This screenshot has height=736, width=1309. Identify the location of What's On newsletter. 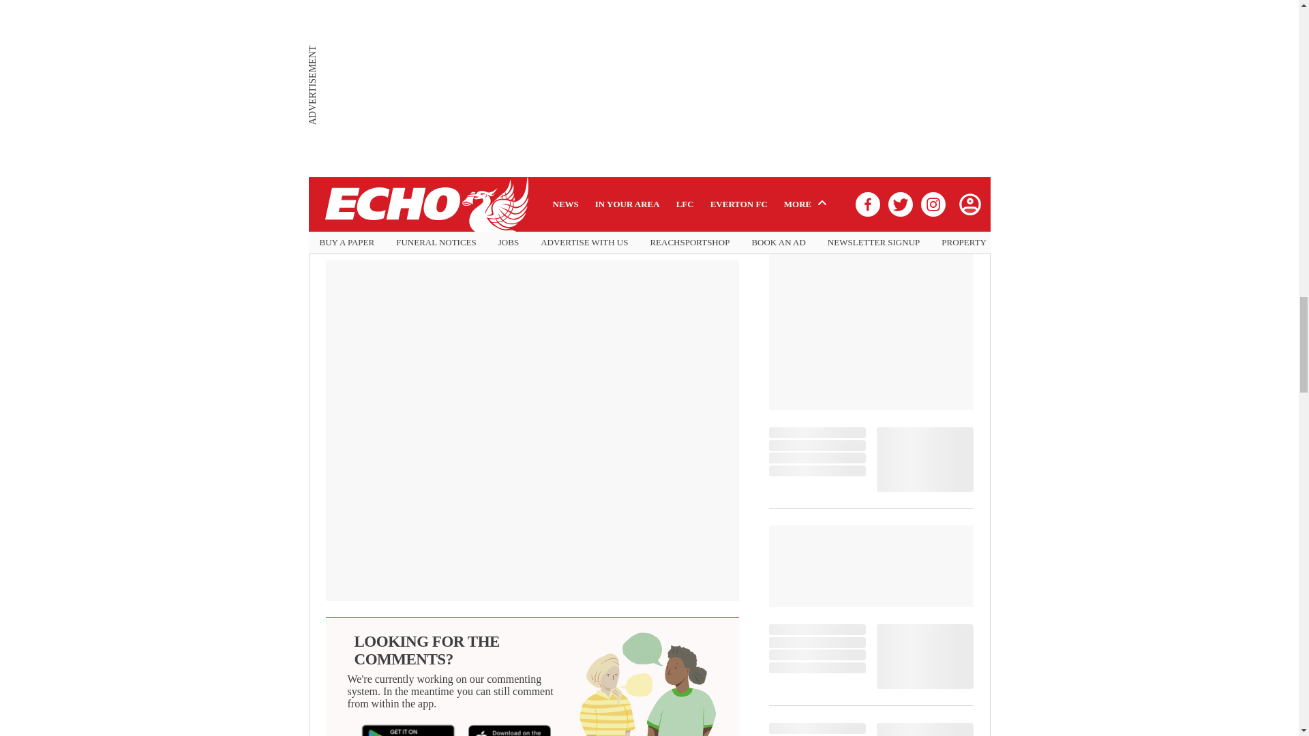
(458, 147).